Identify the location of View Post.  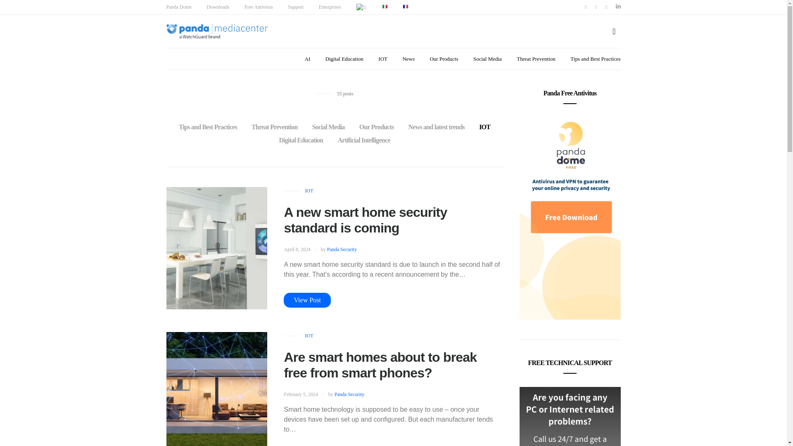
(307, 300).